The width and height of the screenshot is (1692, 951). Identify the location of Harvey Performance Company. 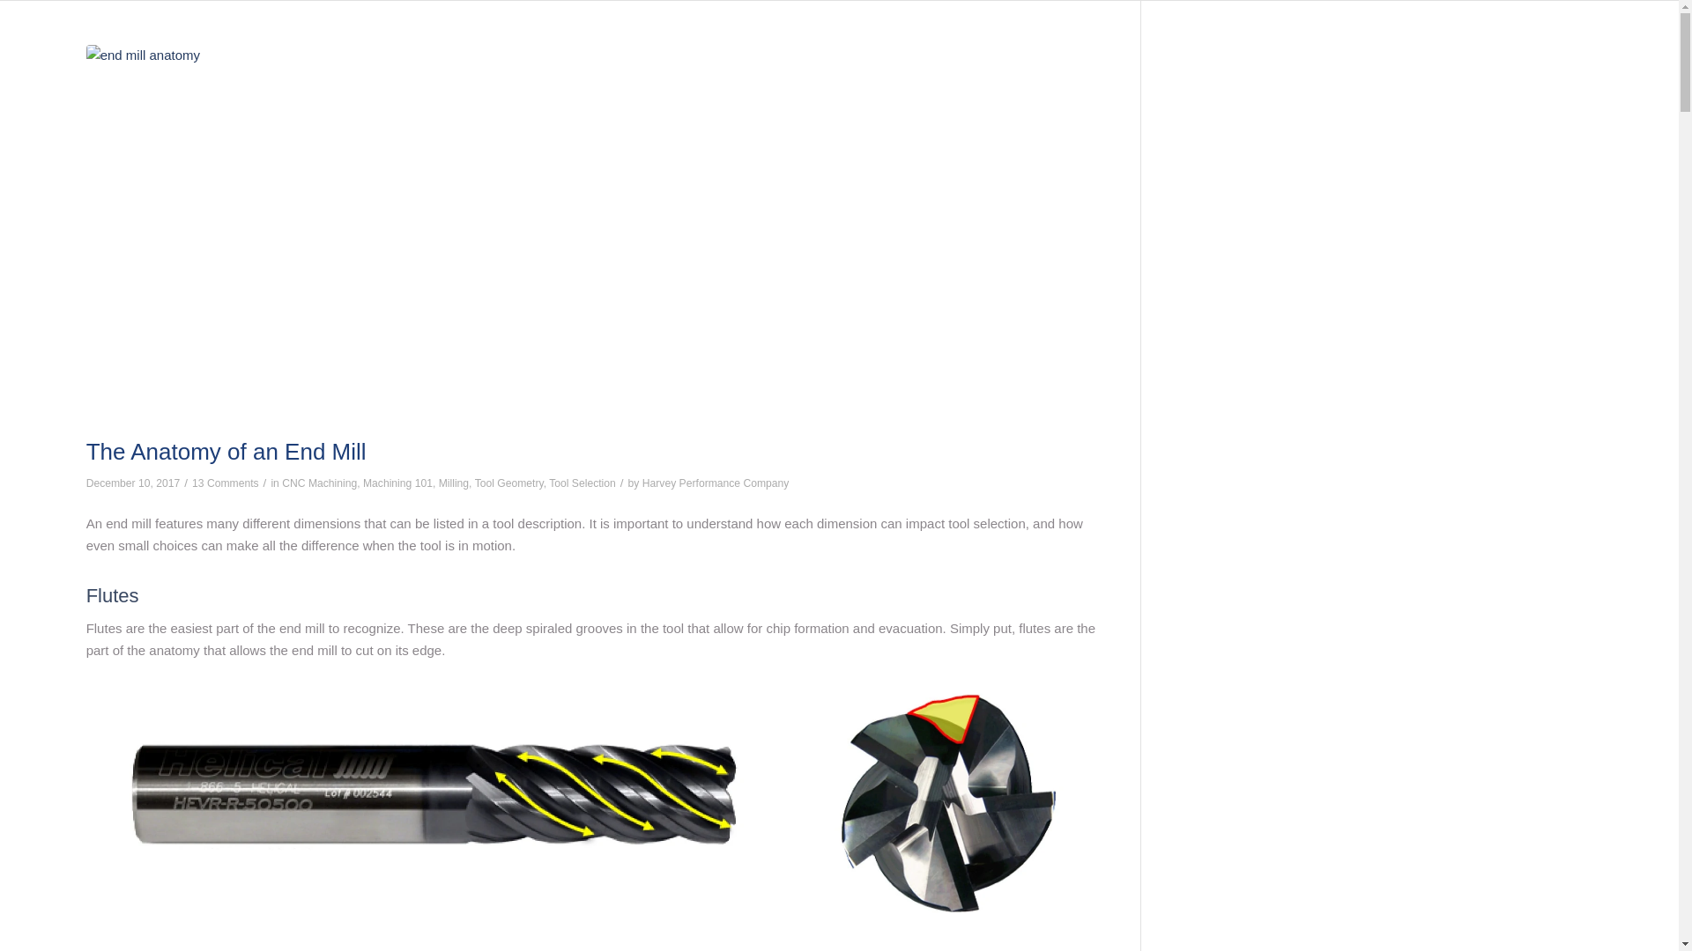
(716, 483).